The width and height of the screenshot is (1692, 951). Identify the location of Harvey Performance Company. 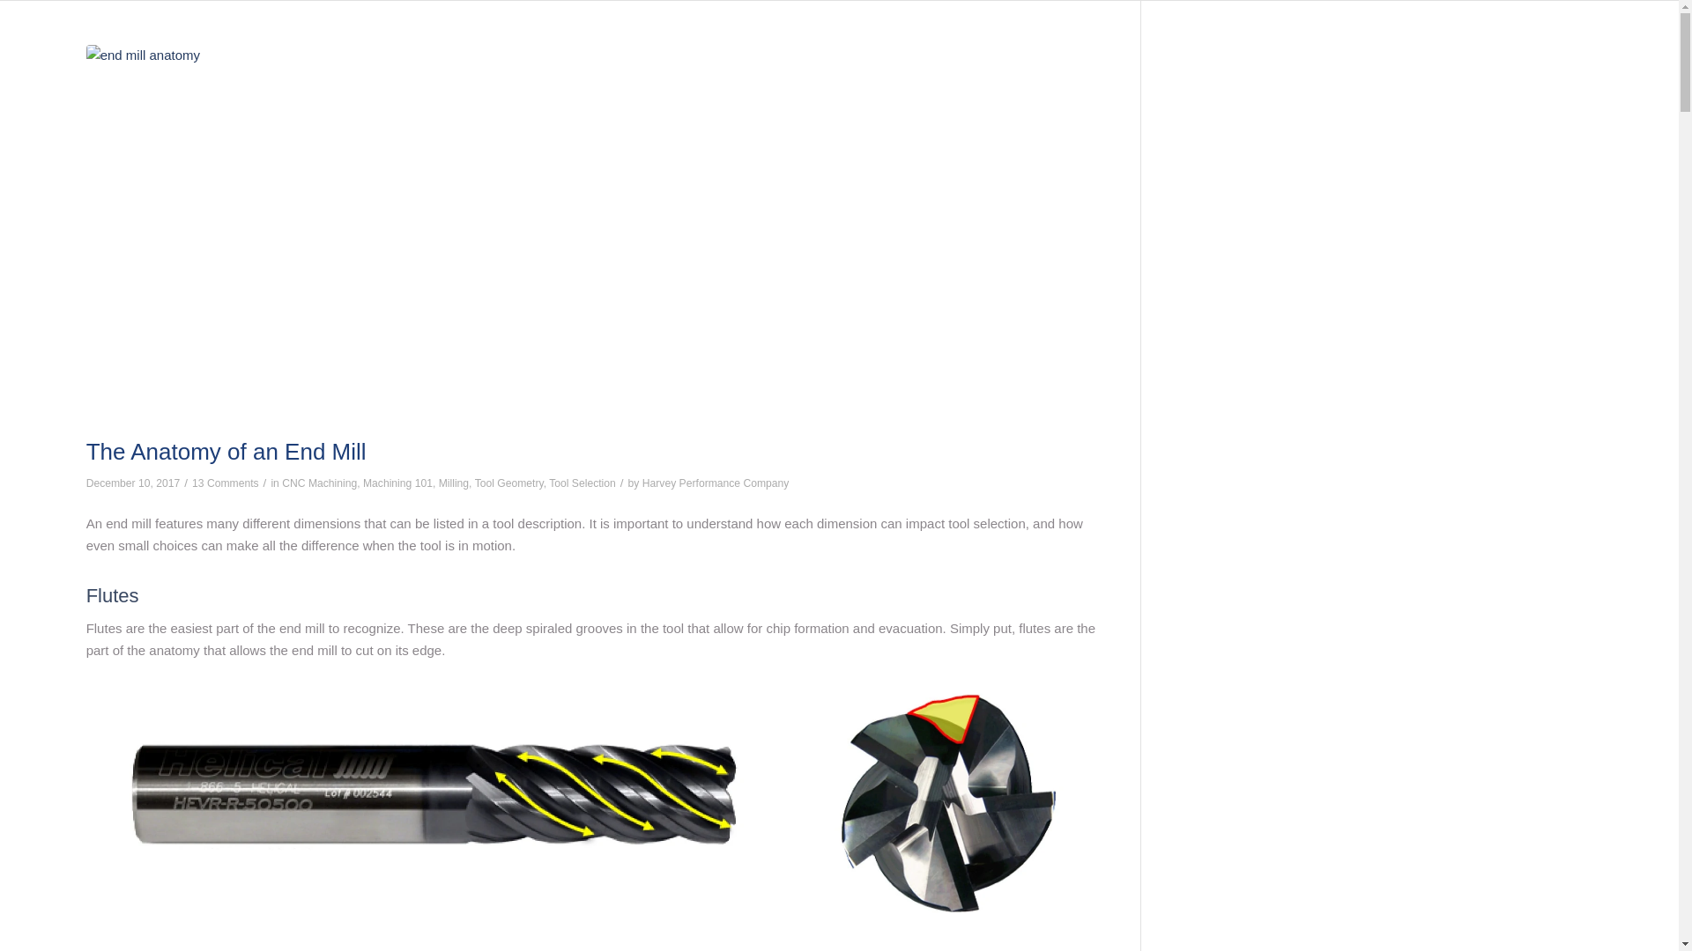
(716, 483).